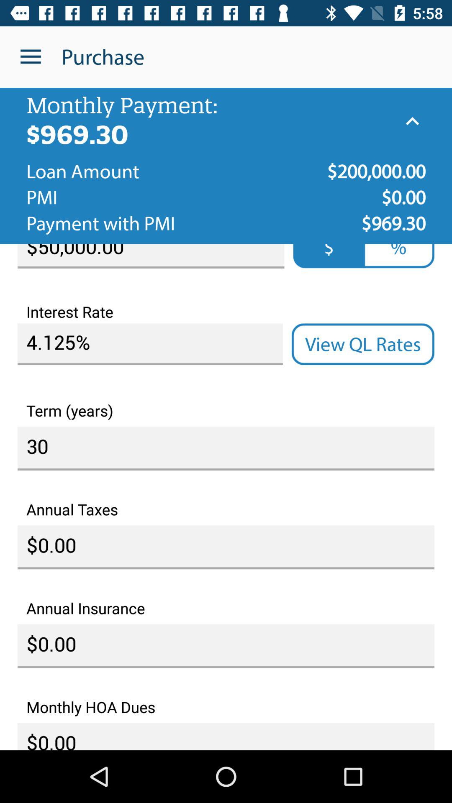 The image size is (452, 803). Describe the element at coordinates (363, 344) in the screenshot. I see `tap the view ql rates` at that location.